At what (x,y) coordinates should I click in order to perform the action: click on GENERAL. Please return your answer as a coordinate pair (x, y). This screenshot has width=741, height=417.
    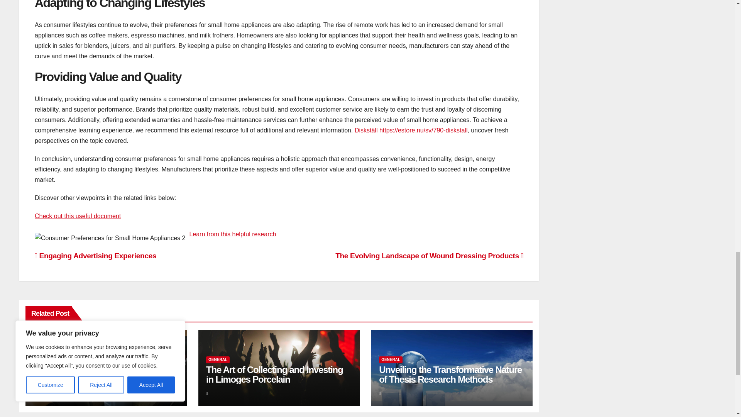
    Looking at the image, I should click on (45, 360).